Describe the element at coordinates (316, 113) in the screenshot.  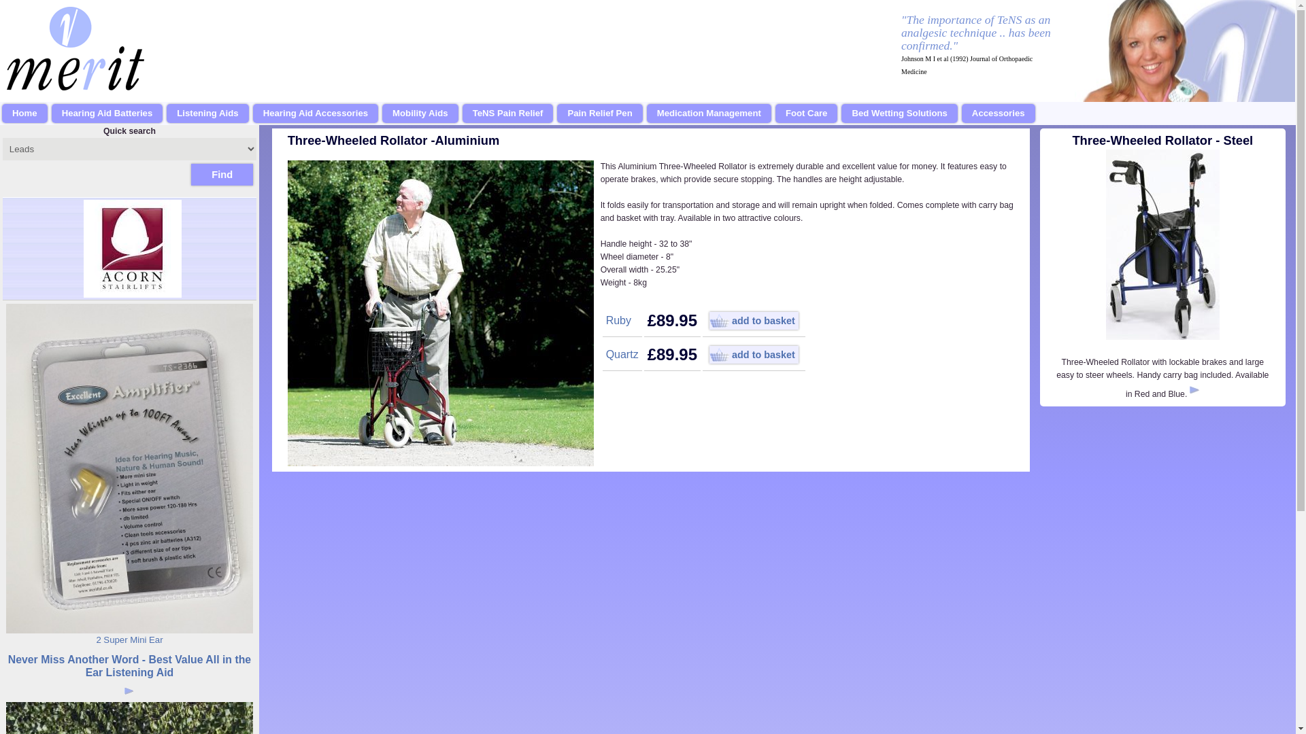
I see `Hearing Aid Accessories` at that location.